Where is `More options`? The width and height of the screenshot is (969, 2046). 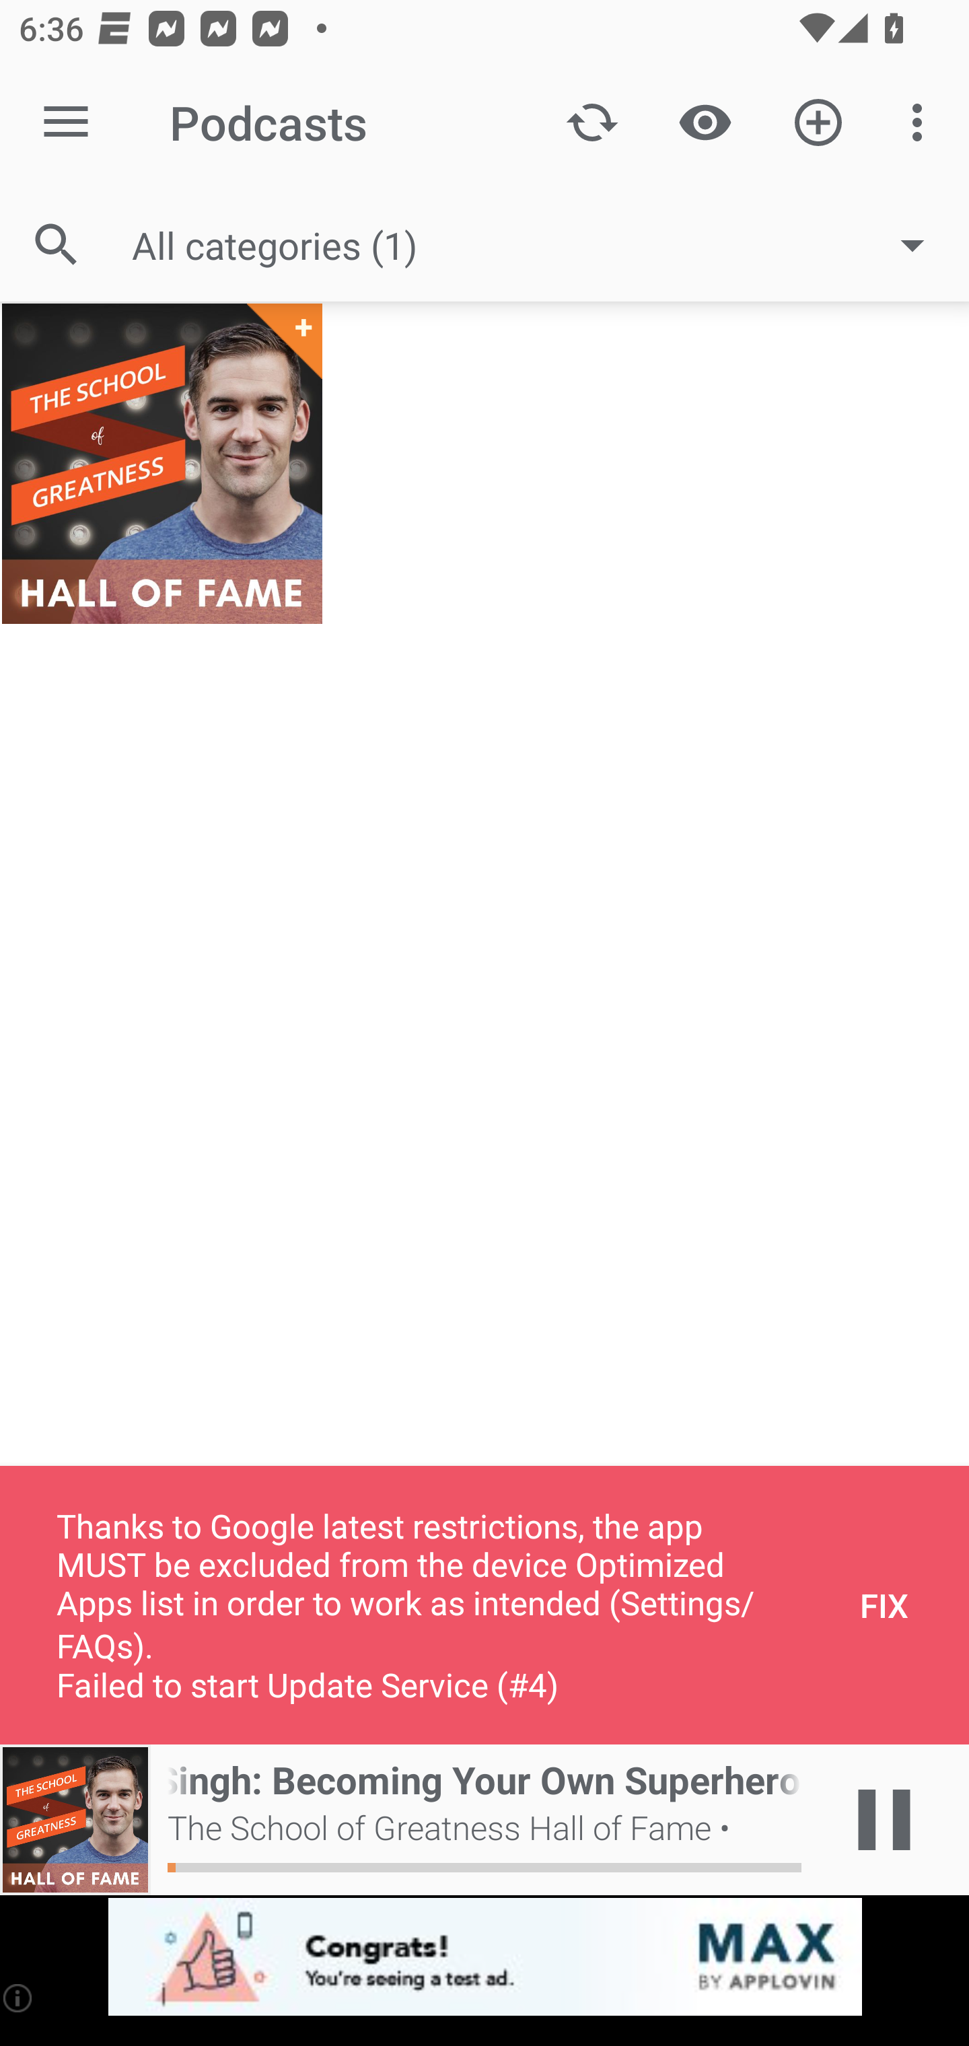 More options is located at coordinates (922, 122).